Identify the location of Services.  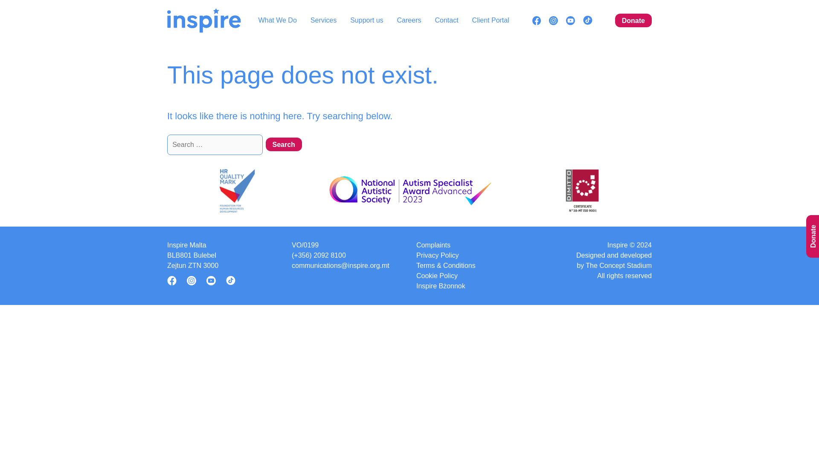
(323, 20).